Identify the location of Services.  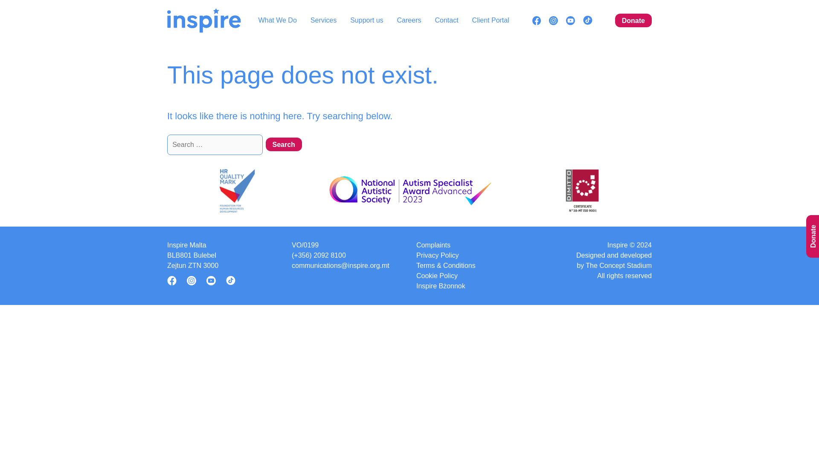
(323, 20).